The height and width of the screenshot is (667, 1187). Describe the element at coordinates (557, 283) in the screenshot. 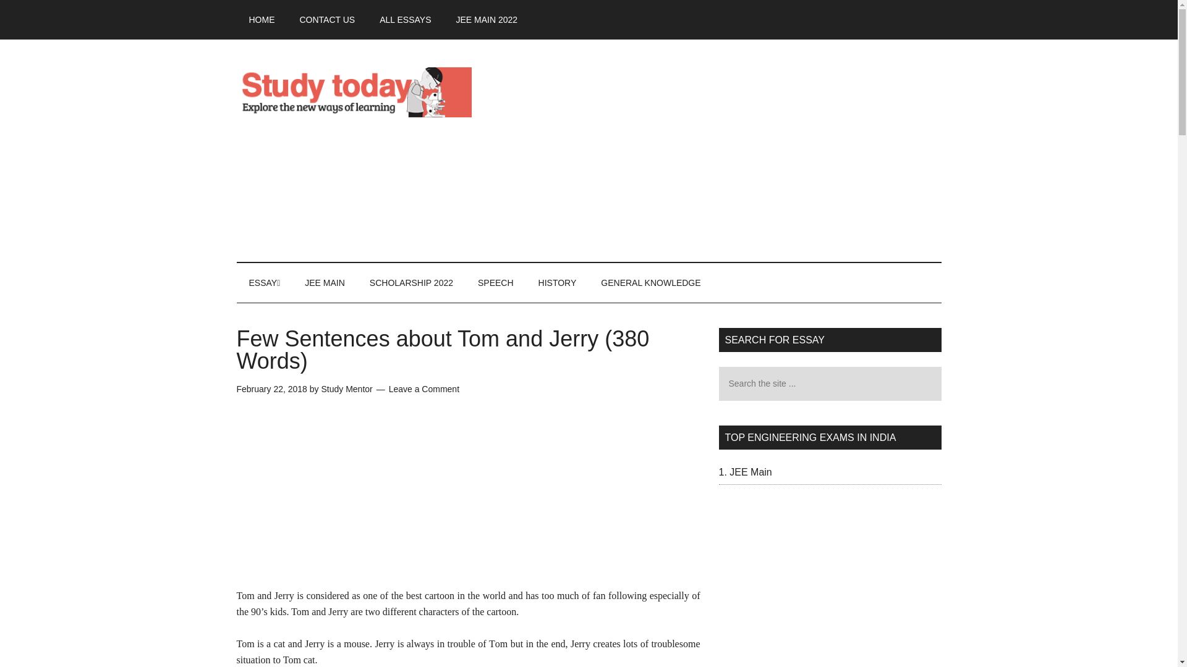

I see `HISTORY` at that location.